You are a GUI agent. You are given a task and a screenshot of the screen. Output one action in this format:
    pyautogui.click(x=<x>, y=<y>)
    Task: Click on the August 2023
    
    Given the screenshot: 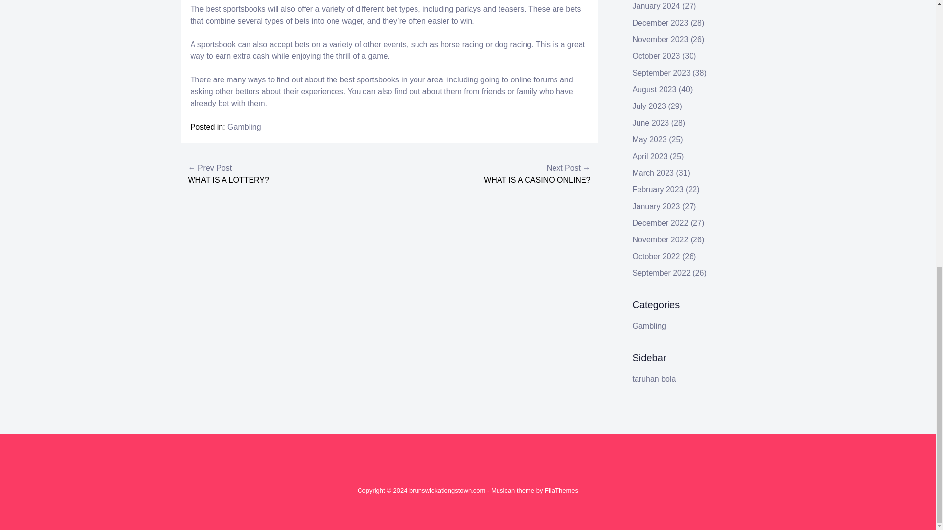 What is the action you would take?
    pyautogui.click(x=655, y=89)
    